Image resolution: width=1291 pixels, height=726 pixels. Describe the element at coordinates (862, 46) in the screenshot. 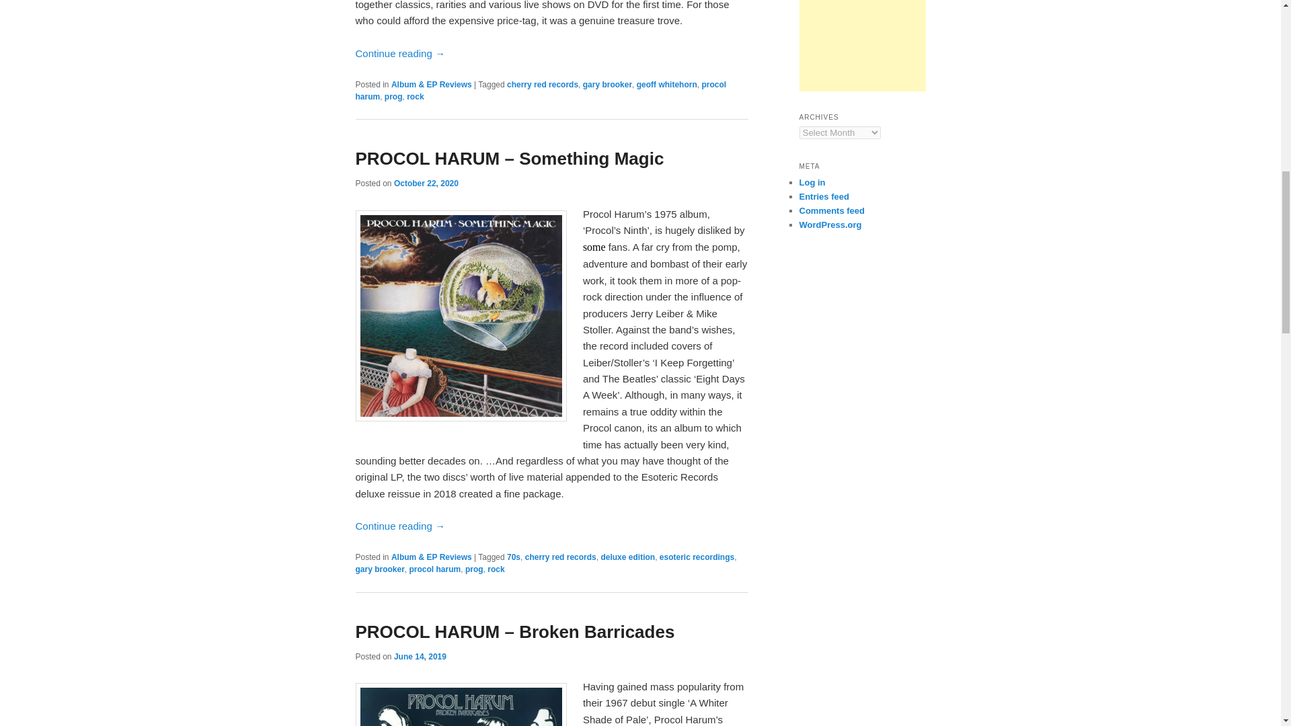

I see `Advertisement` at that location.